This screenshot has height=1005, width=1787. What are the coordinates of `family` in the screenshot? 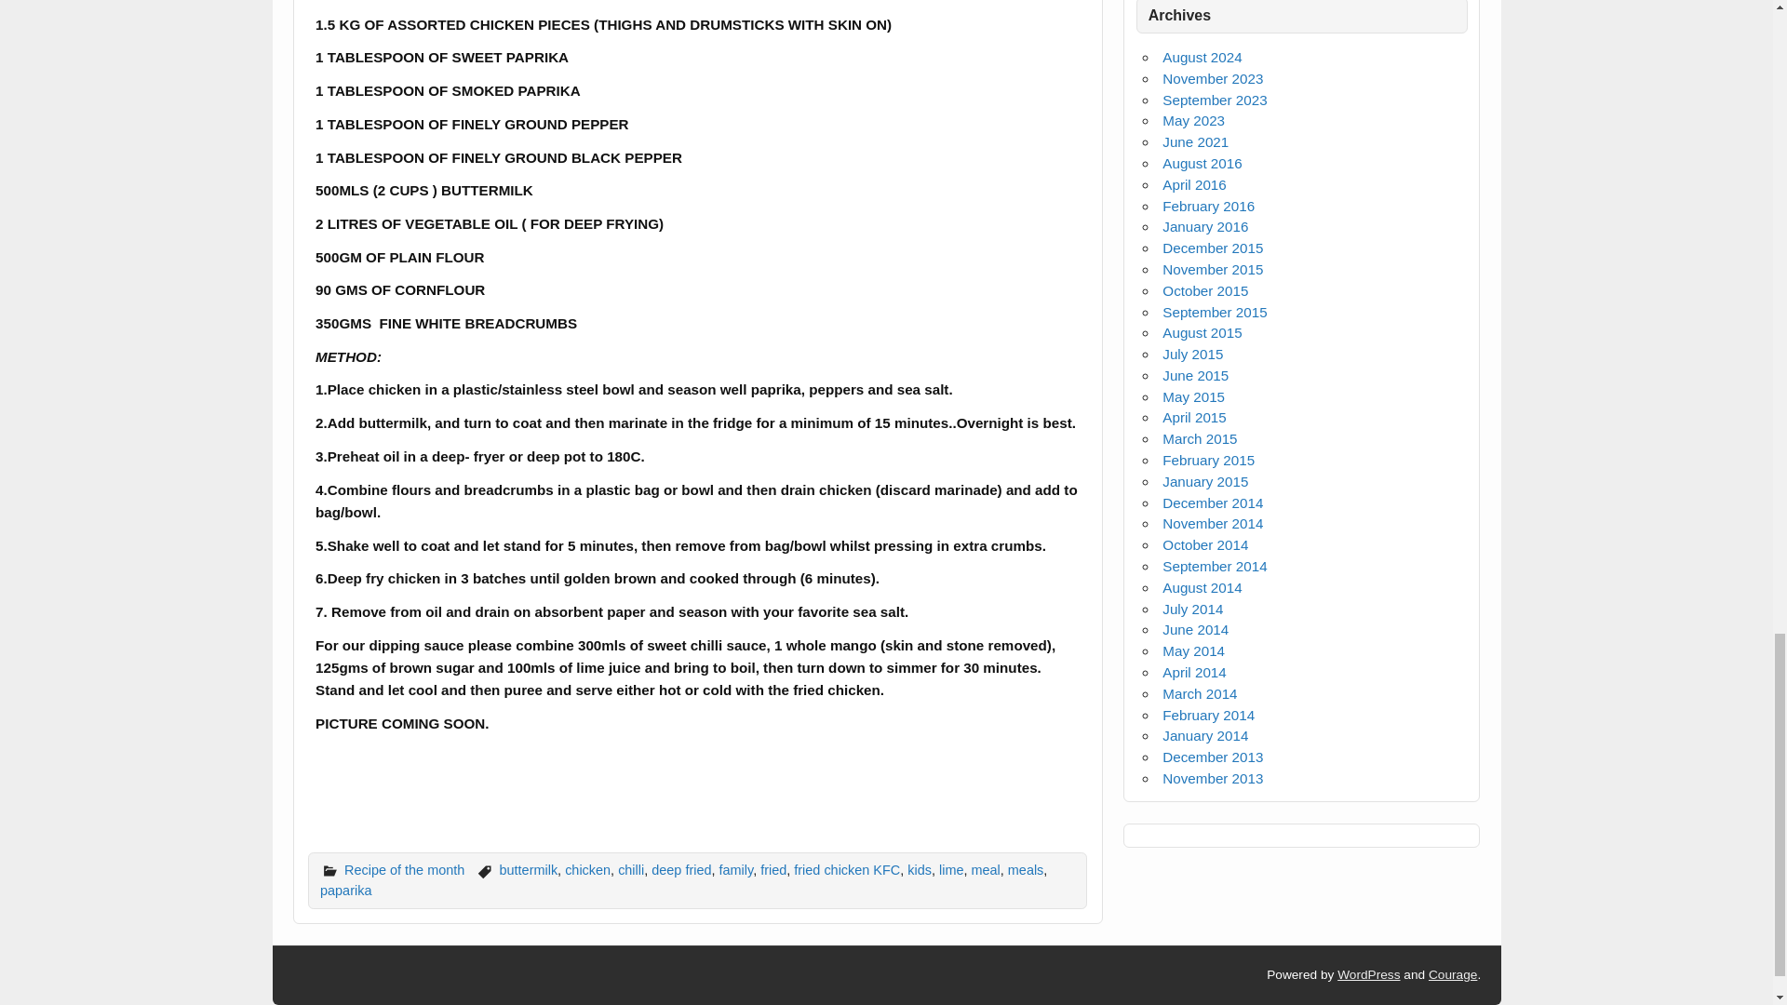 It's located at (735, 869).